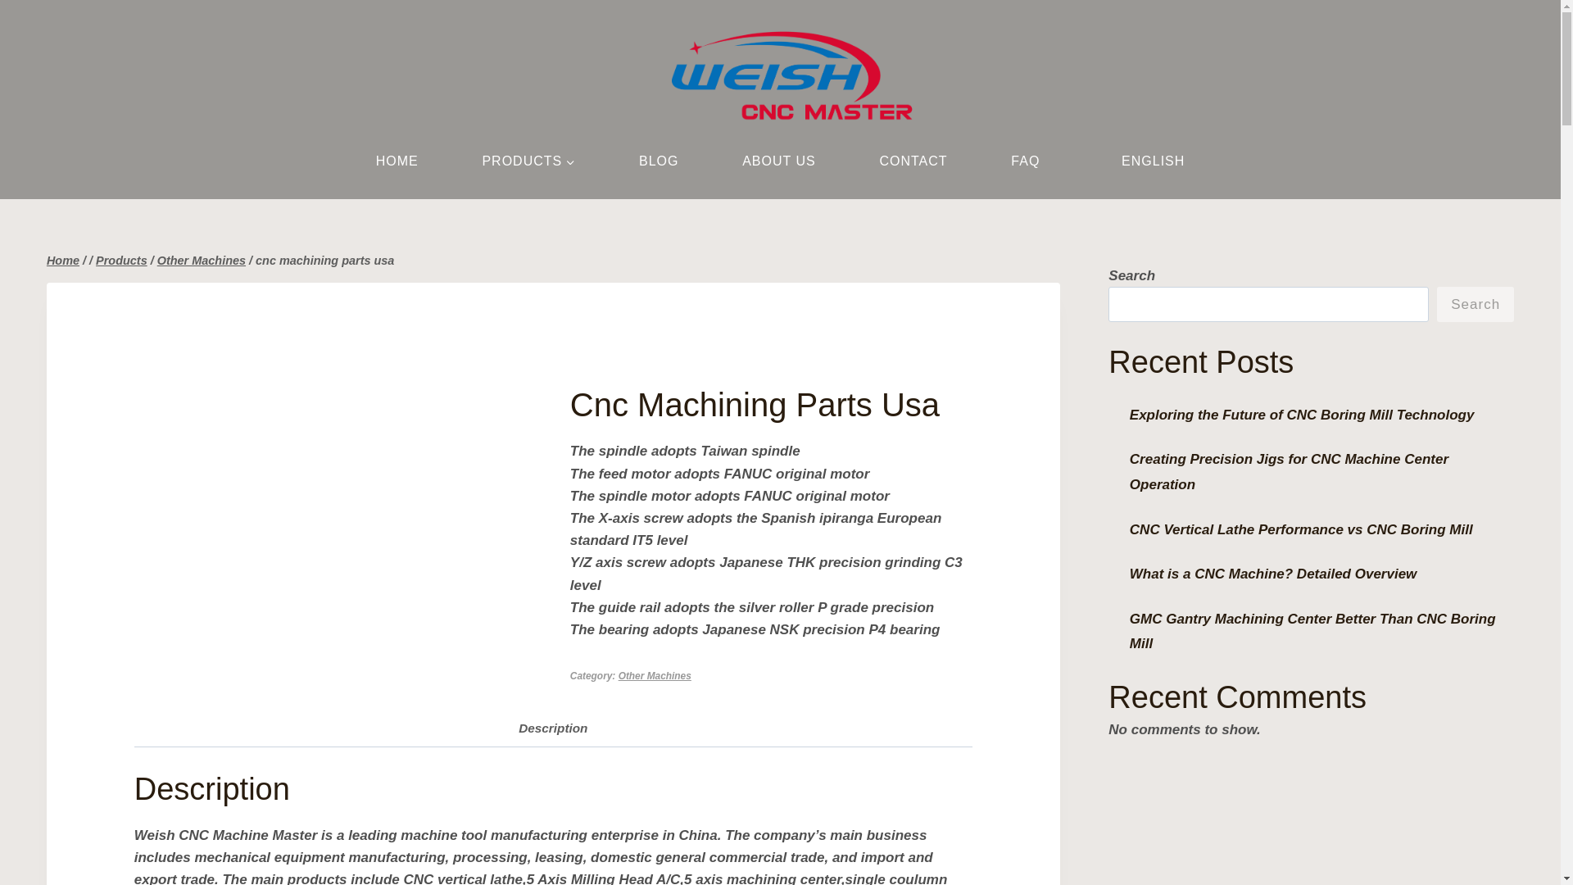 This screenshot has width=1573, height=885. I want to click on PRODUCTS, so click(528, 161).